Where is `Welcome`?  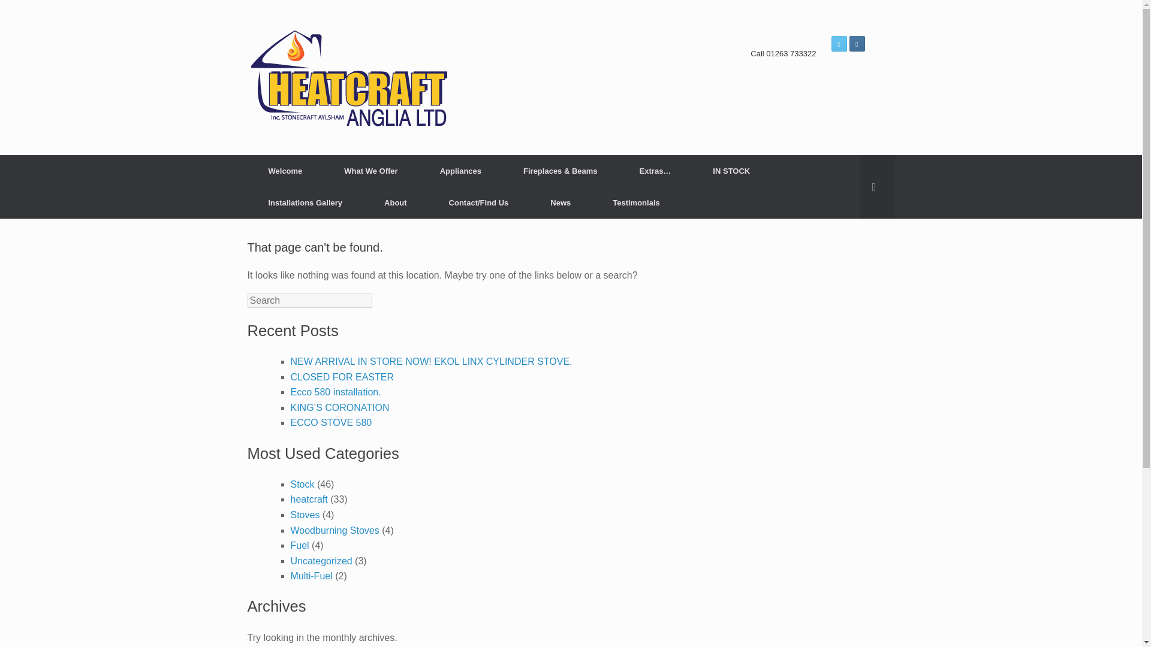
Welcome is located at coordinates (285, 171).